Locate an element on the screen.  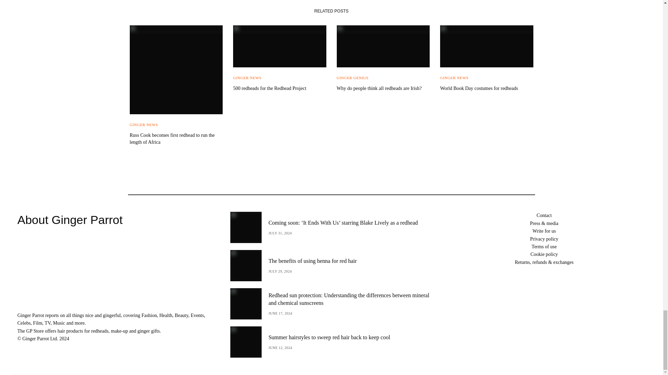
Why do people think all redheads are Irish? is located at coordinates (383, 88).